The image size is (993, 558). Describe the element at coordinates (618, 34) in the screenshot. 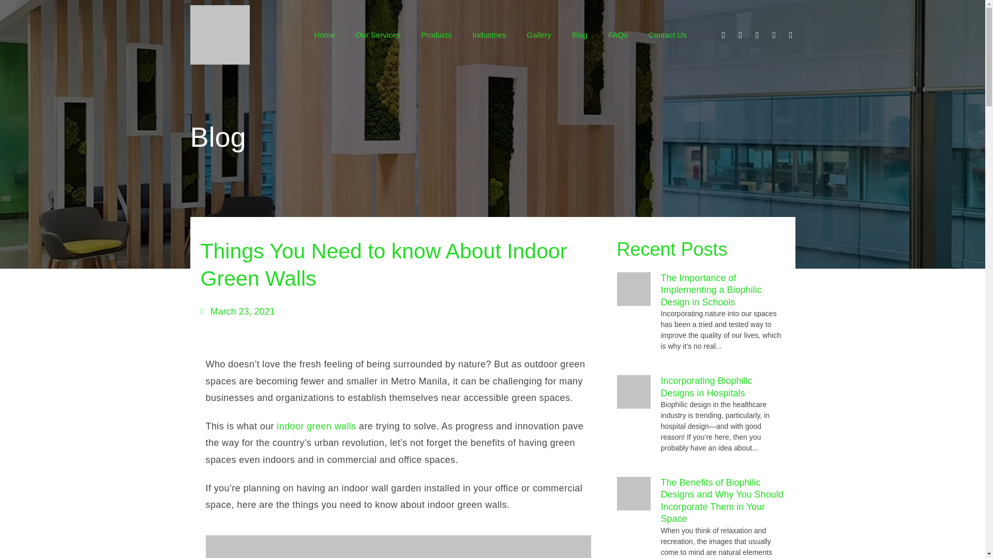

I see `FAQs` at that location.